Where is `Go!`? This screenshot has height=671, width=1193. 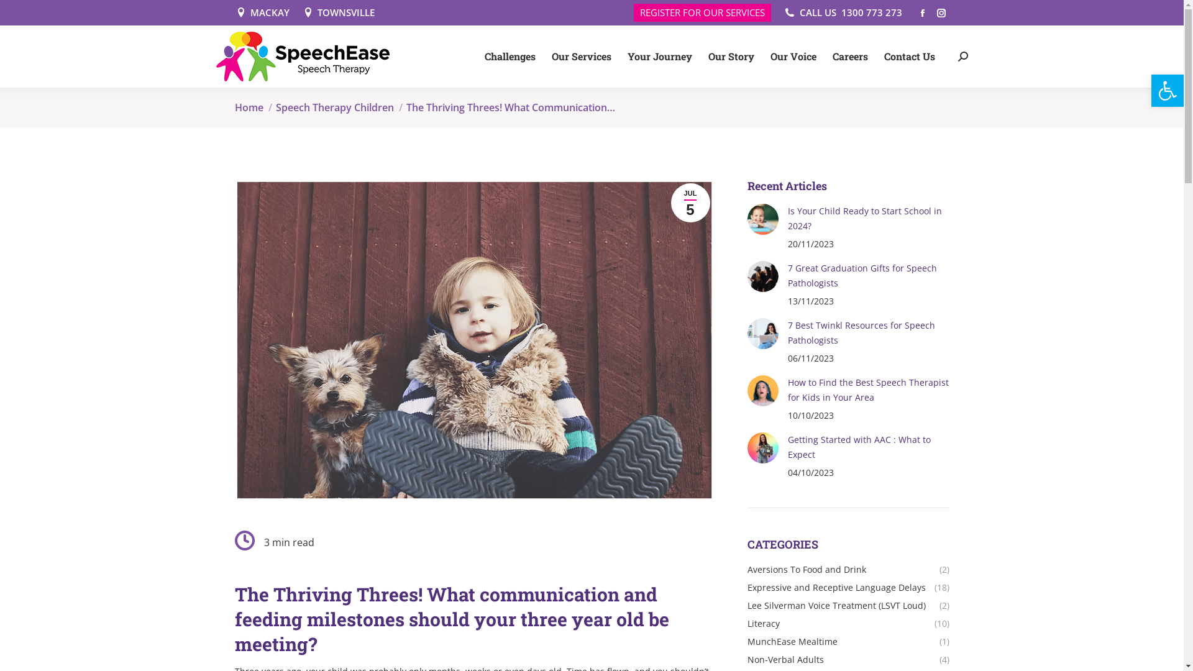 Go! is located at coordinates (613, 367).